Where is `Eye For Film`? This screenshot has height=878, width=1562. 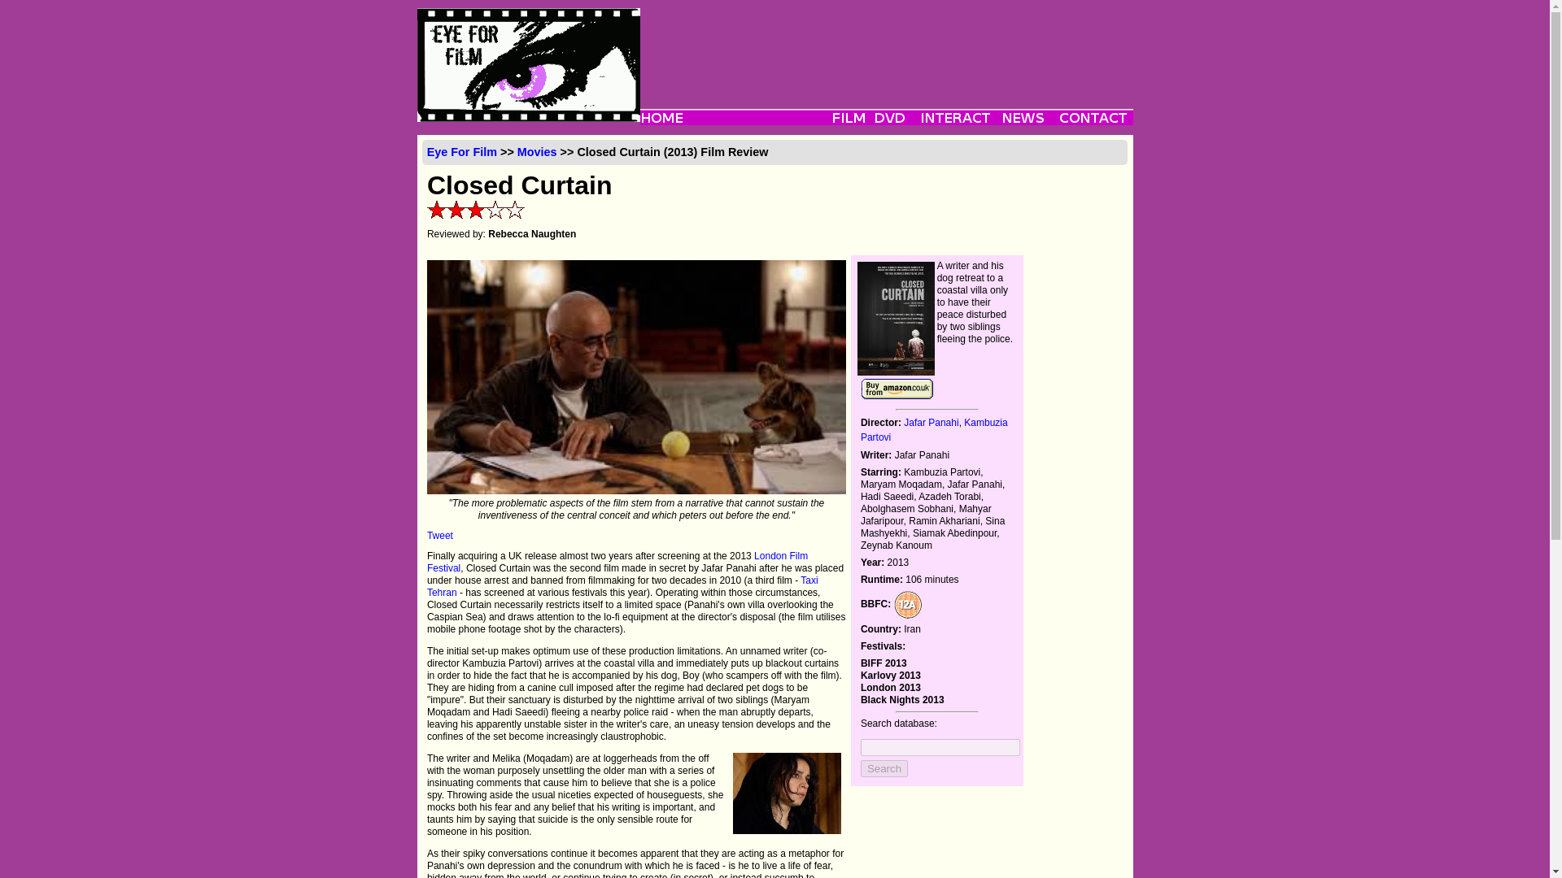
Eye For Film is located at coordinates (461, 152).